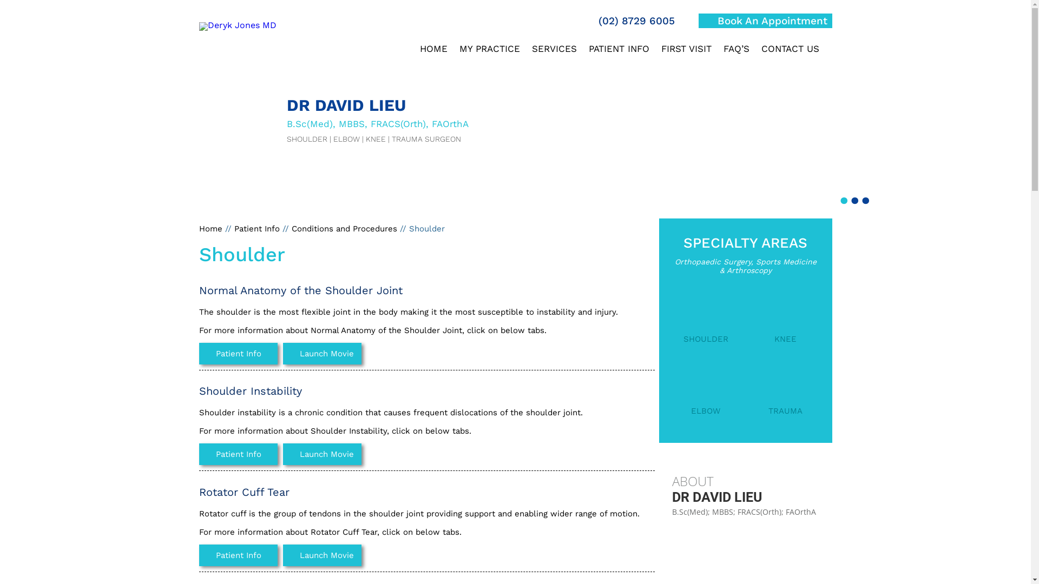 The height and width of the screenshot is (584, 1039). What do you see at coordinates (378, 114) in the screenshot?
I see `DR DAVID LIEU
B.Sc(Med), MBBS, FRACS(Orth), FAOrthA` at bounding box center [378, 114].